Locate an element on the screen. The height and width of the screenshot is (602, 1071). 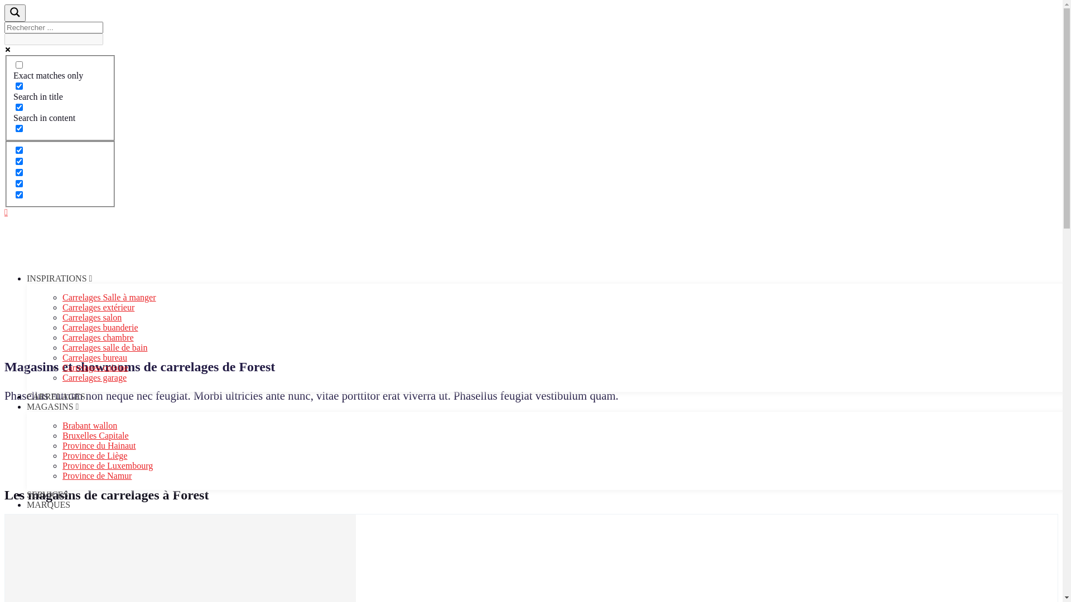
INSPIRATIONS is located at coordinates (59, 279).